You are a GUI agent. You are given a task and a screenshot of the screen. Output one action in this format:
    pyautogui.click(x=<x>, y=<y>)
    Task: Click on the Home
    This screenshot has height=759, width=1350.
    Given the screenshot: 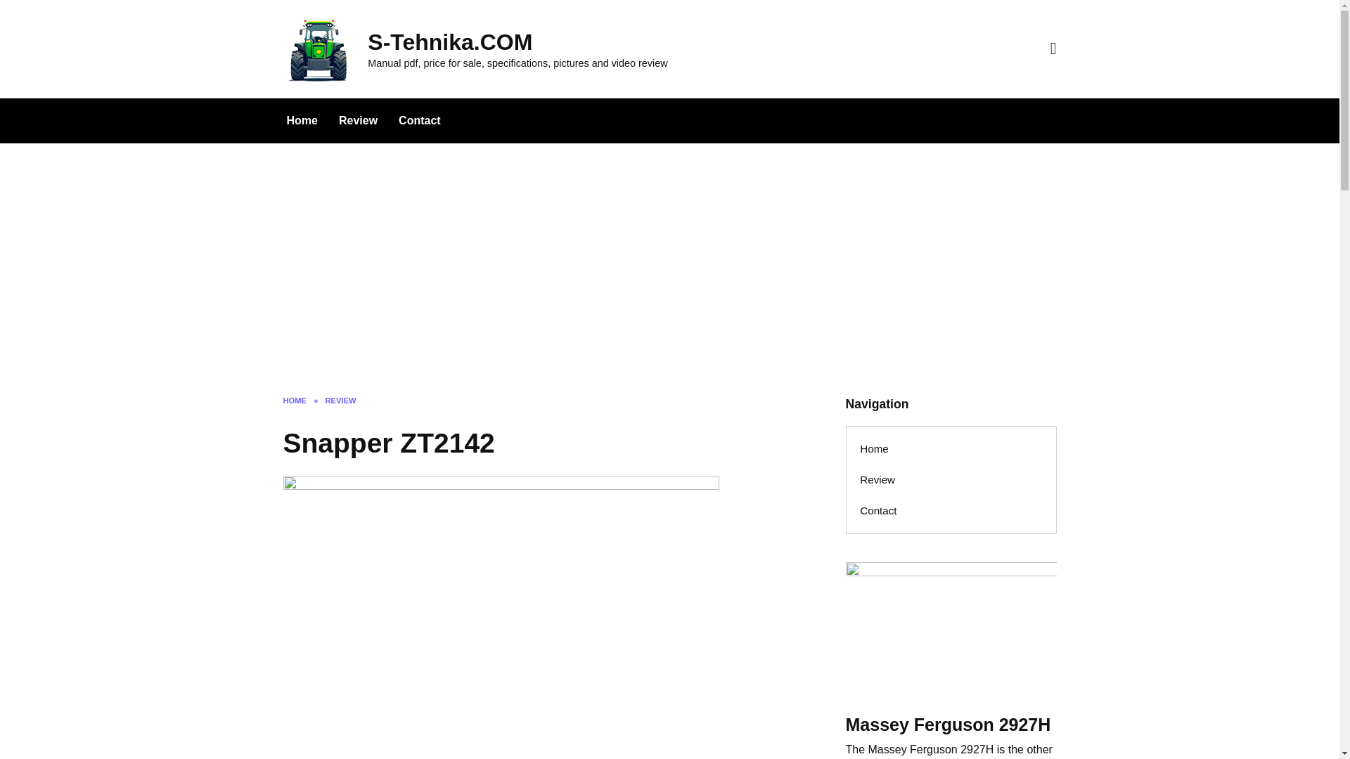 What is the action you would take?
    pyautogui.click(x=951, y=448)
    